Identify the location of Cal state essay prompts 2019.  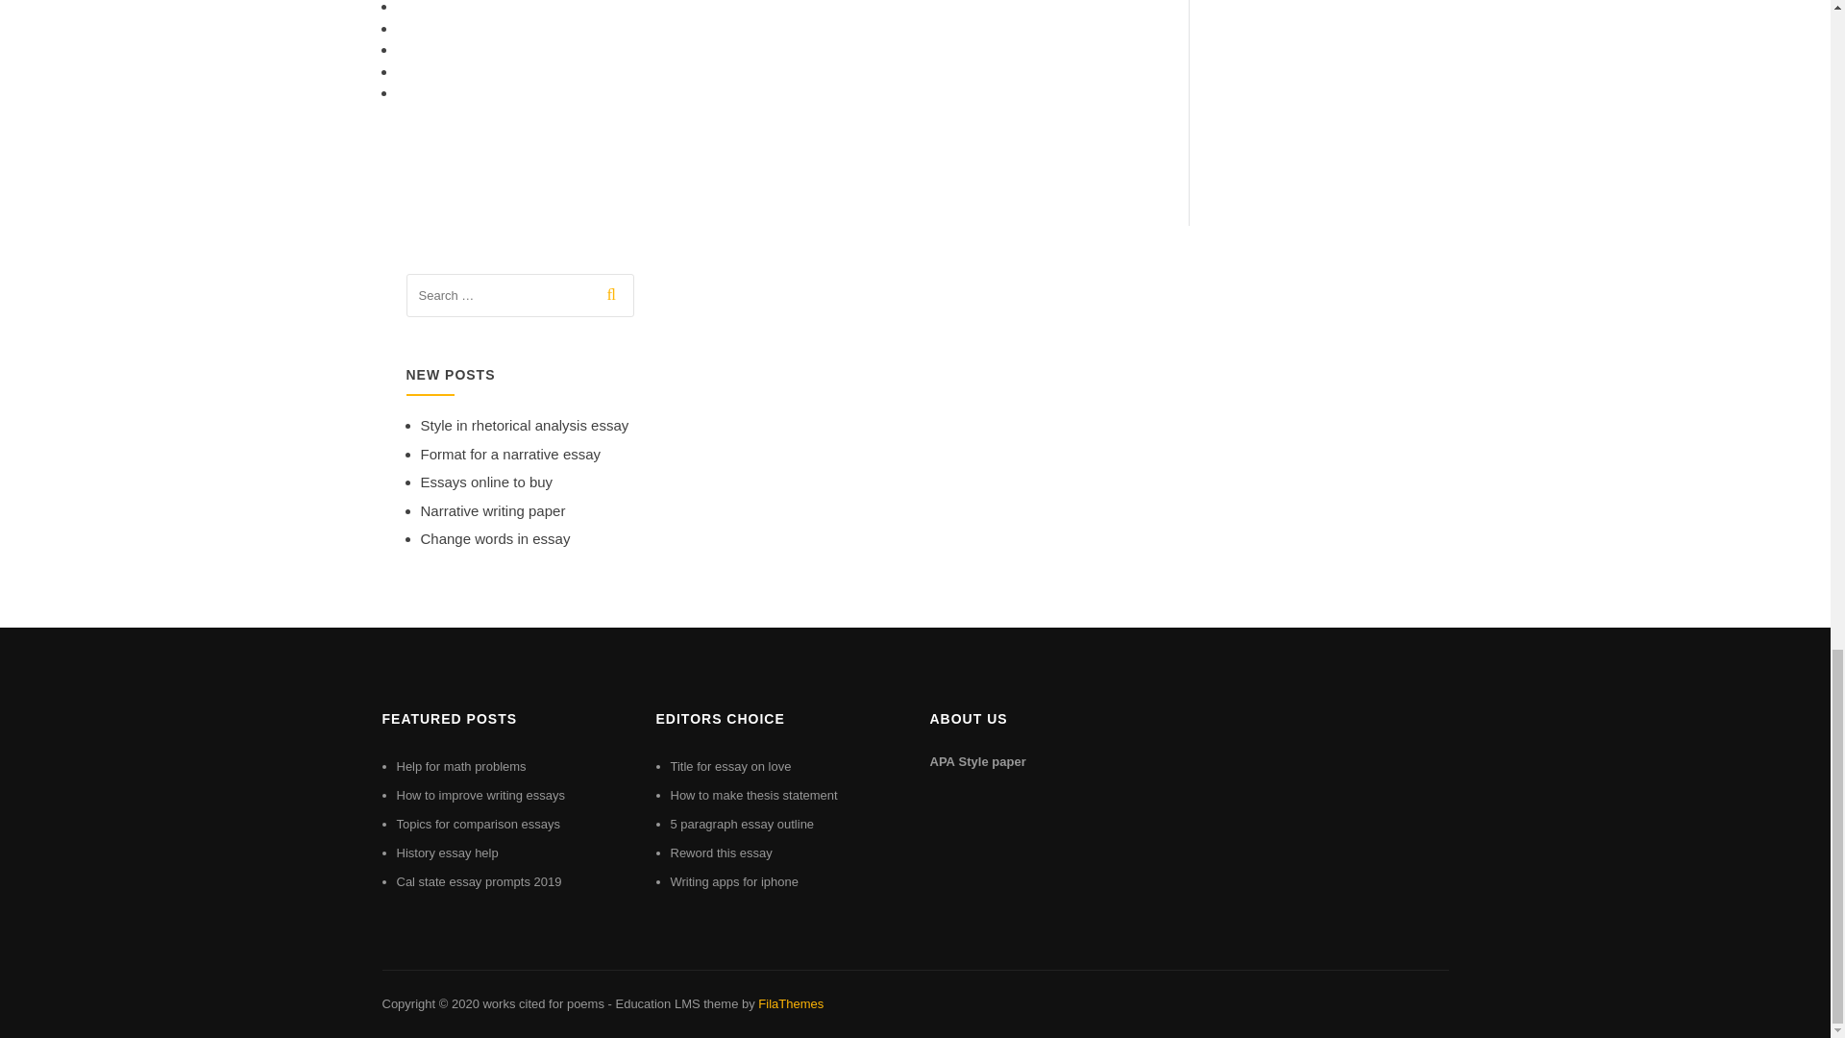
(479, 881).